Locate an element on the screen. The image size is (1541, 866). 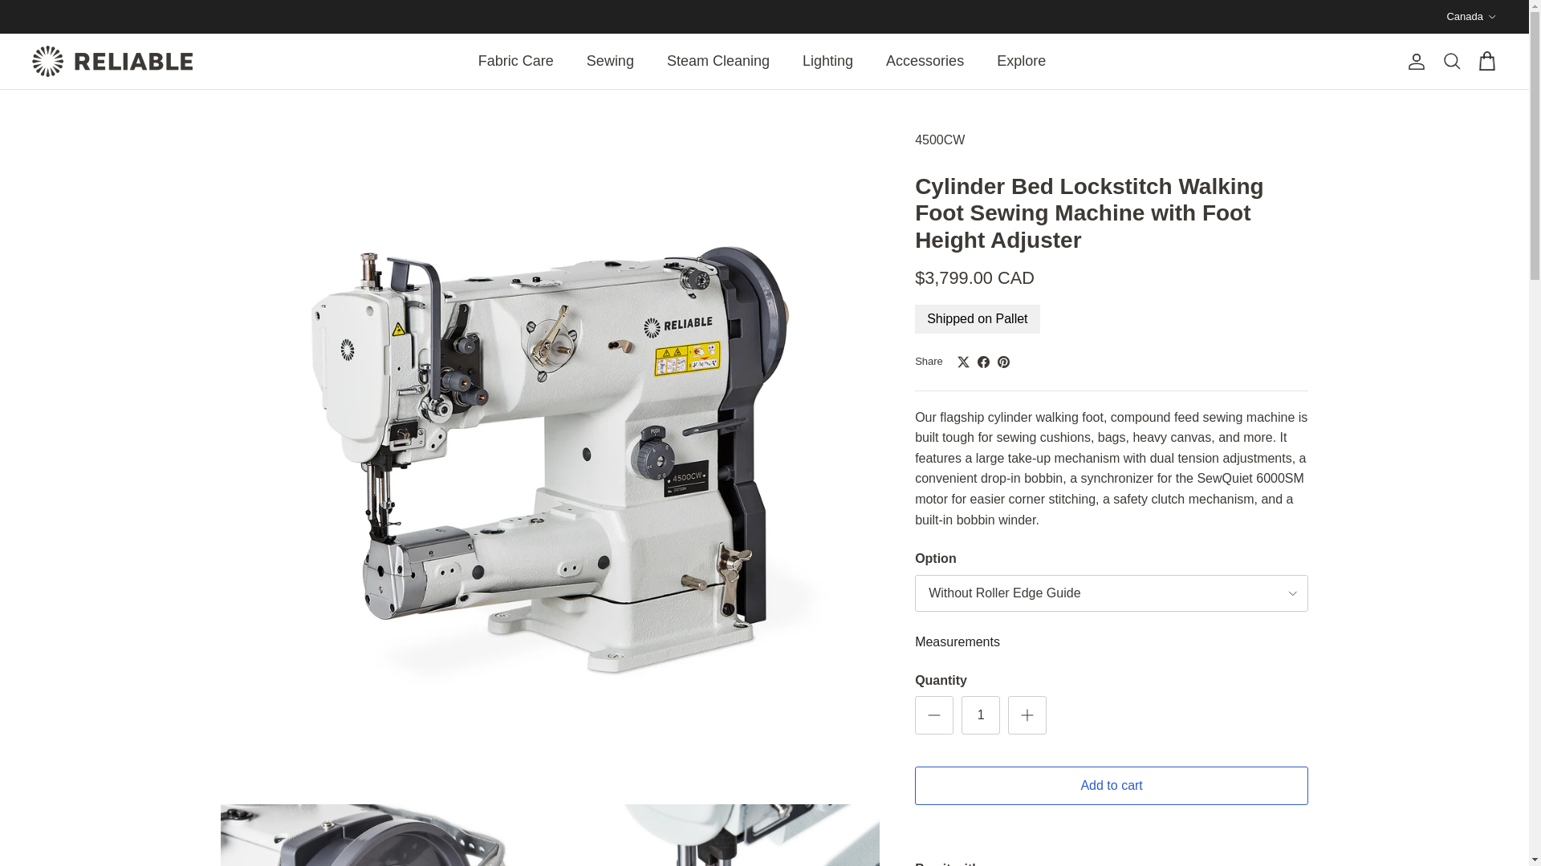
Fabric Care is located at coordinates (515, 61).